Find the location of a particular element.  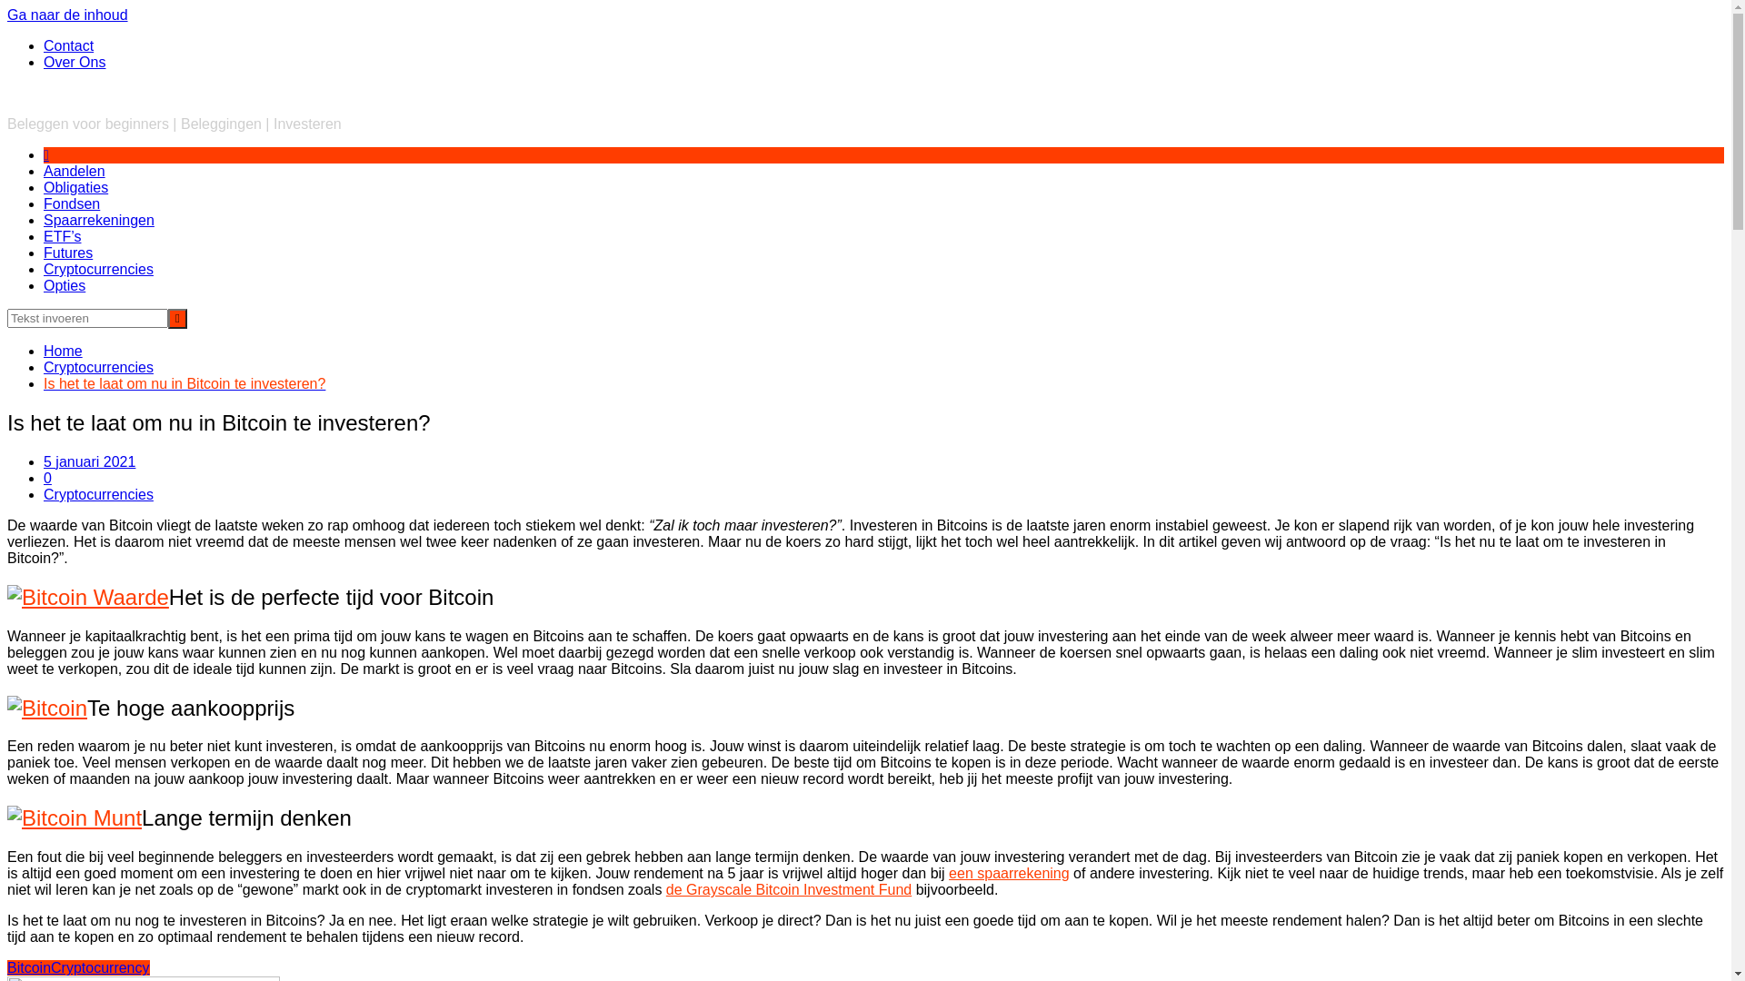

Ga naar de inhoud is located at coordinates (67, 15).